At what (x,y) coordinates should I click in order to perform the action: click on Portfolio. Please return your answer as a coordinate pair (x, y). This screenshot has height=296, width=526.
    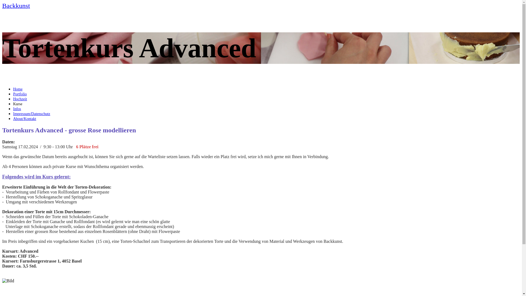
    Looking at the image, I should click on (20, 94).